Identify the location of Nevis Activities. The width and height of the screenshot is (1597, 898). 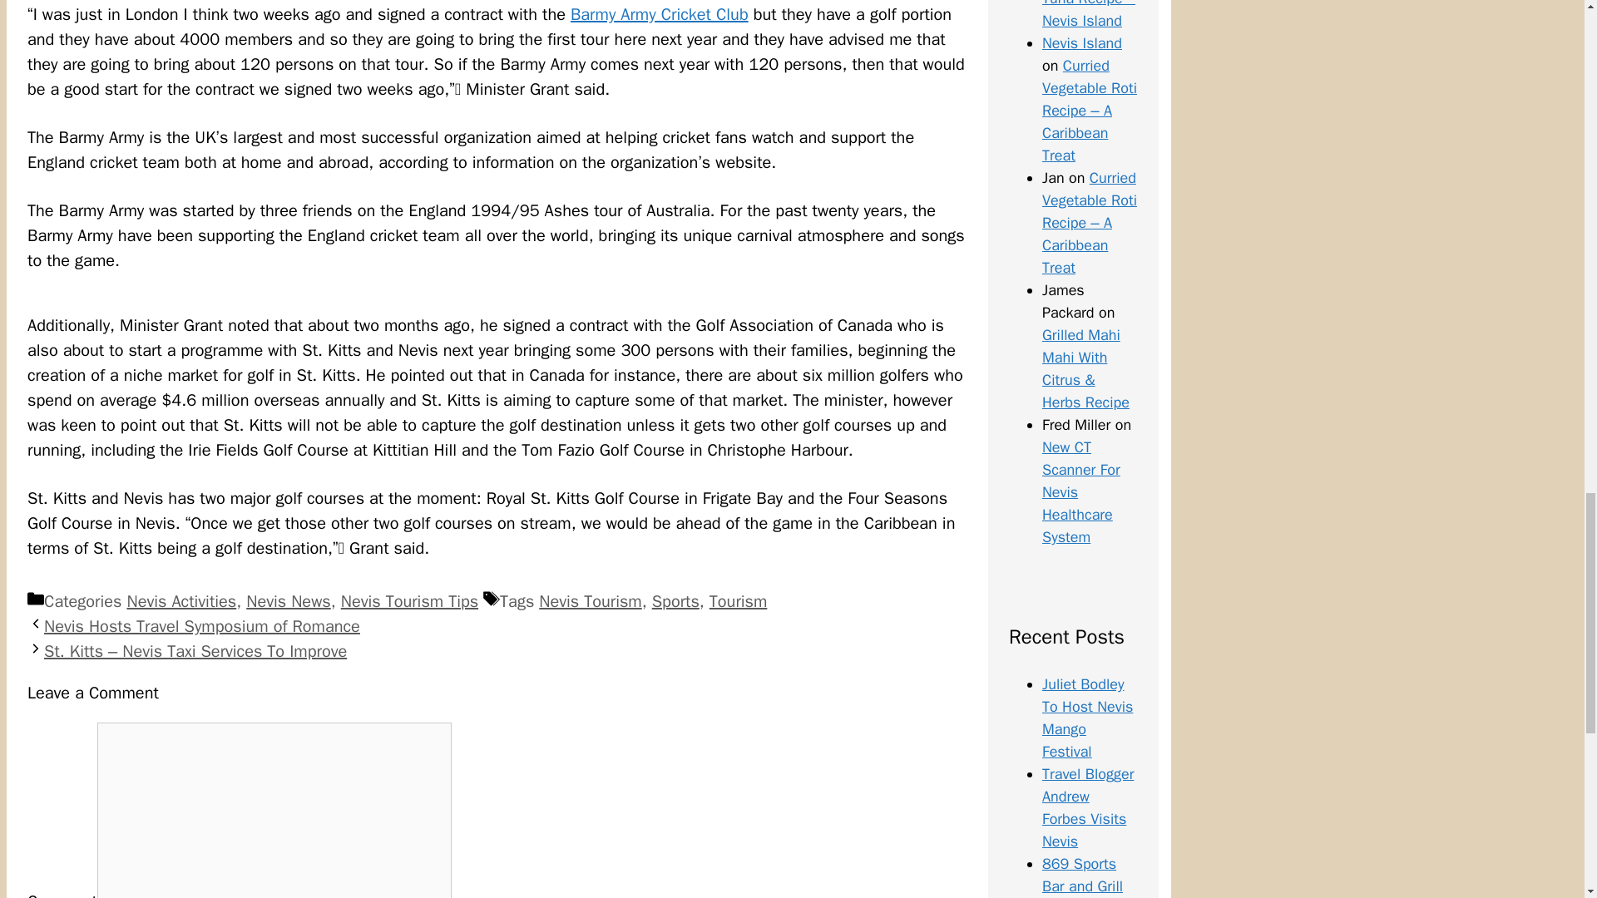
(181, 600).